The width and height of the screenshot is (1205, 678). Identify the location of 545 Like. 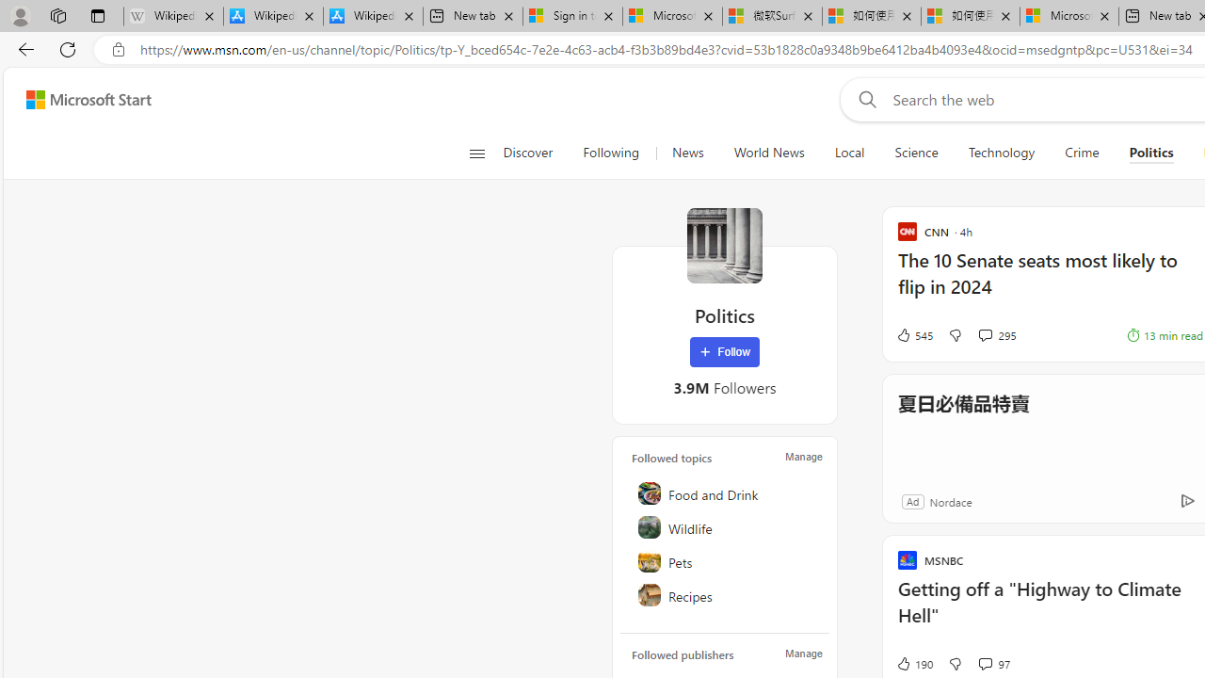
(913, 335).